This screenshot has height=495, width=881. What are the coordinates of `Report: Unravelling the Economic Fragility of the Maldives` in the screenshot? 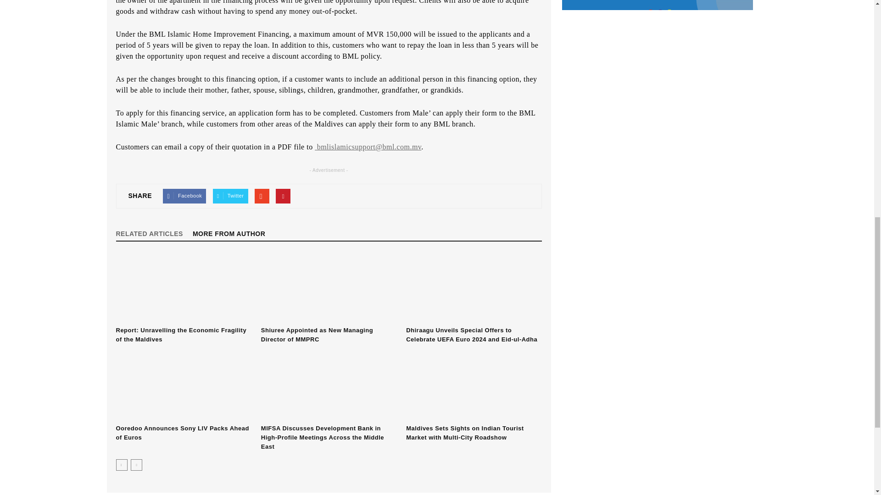 It's located at (183, 288).